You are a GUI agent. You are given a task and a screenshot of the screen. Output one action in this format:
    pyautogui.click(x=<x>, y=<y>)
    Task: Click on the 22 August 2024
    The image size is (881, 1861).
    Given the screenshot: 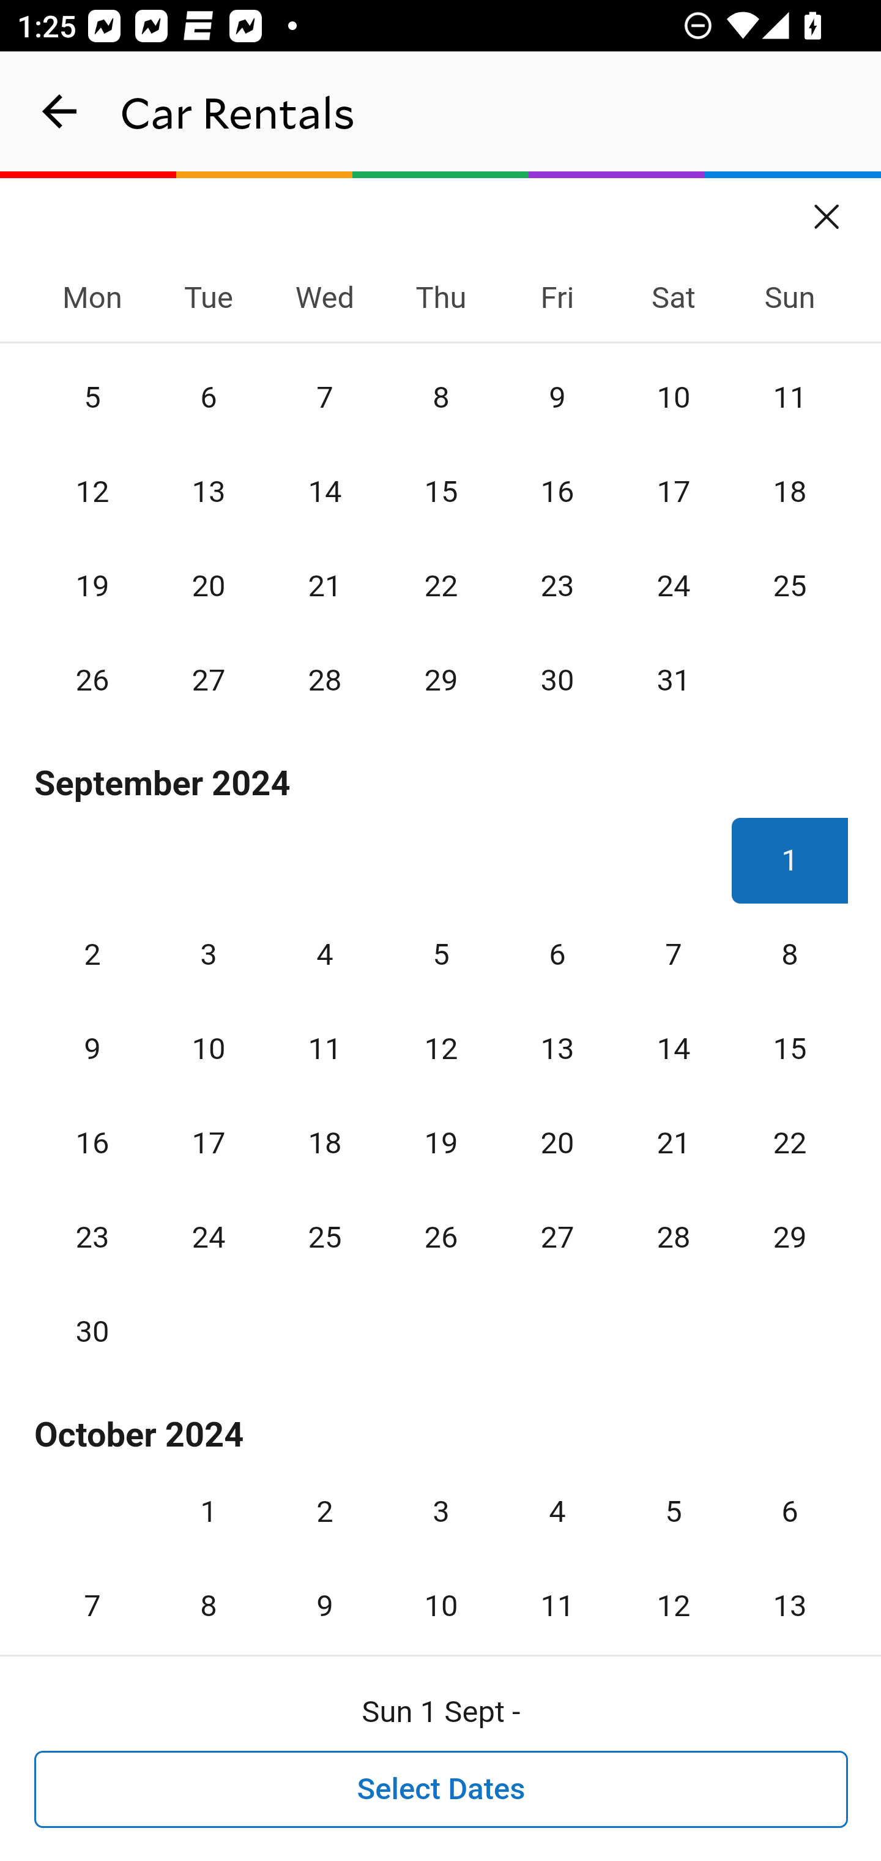 What is the action you would take?
    pyautogui.click(x=441, y=585)
    